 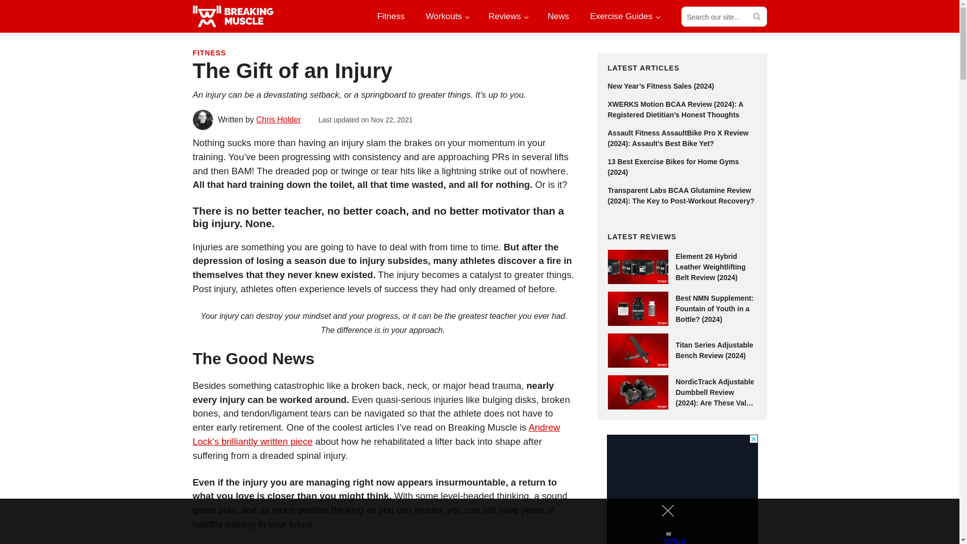 What do you see at coordinates (681, 489) in the screenshot?
I see `3rd party ad content` at bounding box center [681, 489].